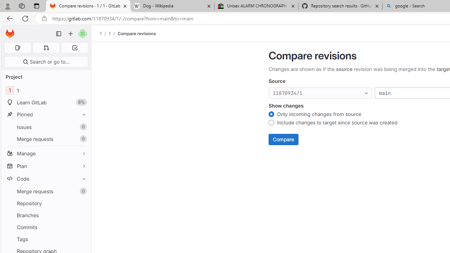 The image size is (450, 253). I want to click on Plan, so click(46, 166).